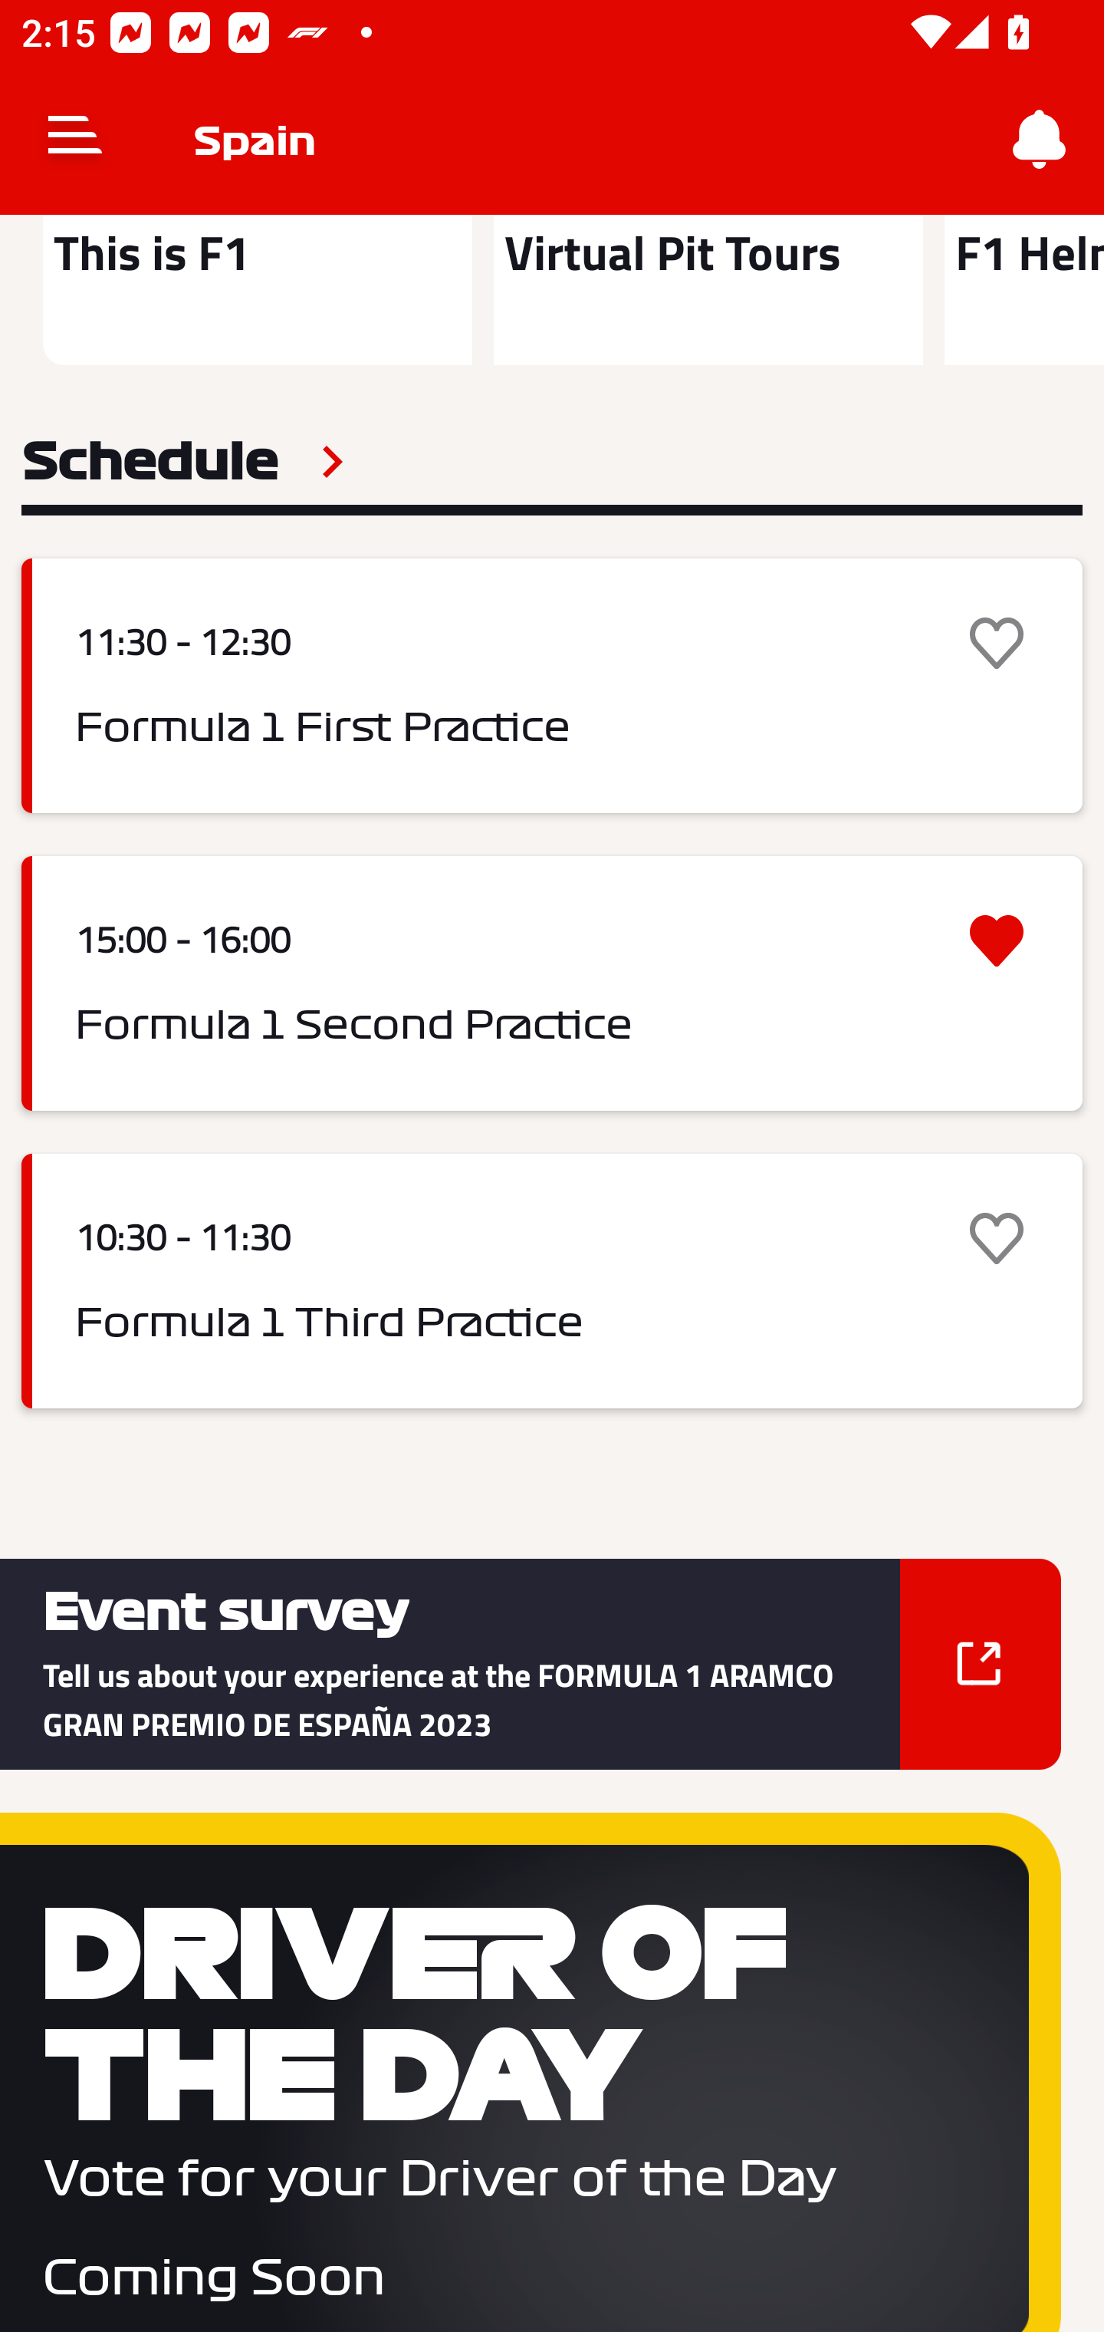 This screenshot has height=2332, width=1104. Describe the element at coordinates (75, 140) in the screenshot. I see `Navigate up` at that location.